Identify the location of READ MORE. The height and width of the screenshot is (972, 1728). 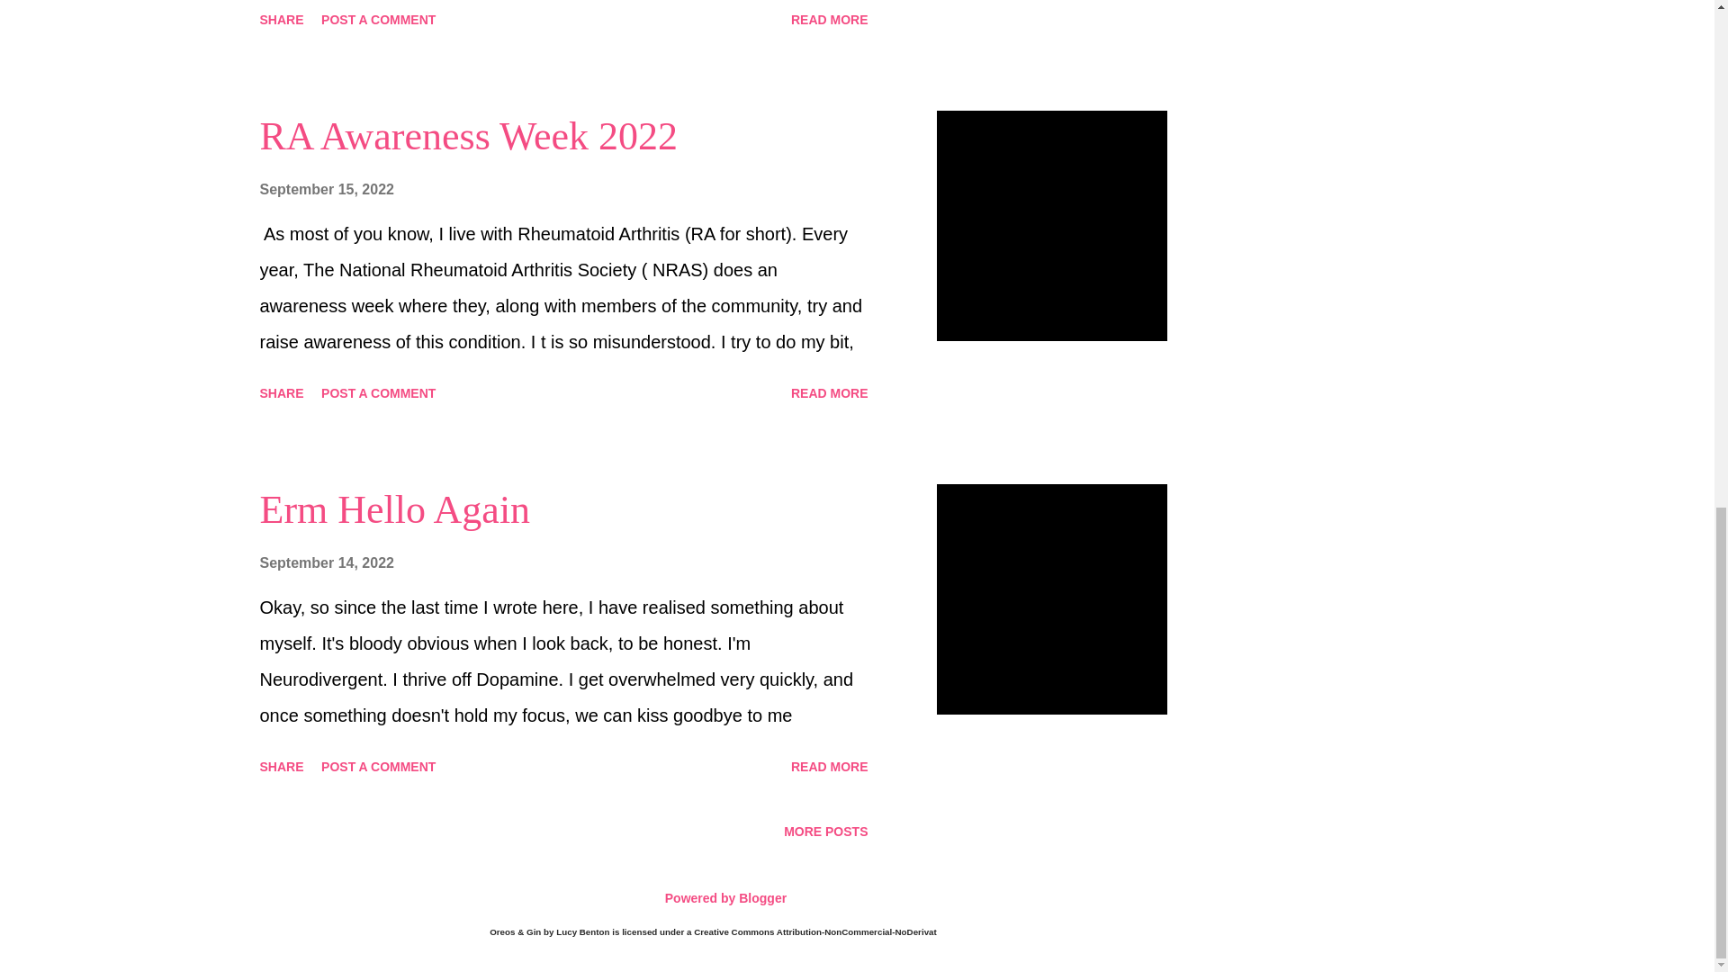
(830, 392).